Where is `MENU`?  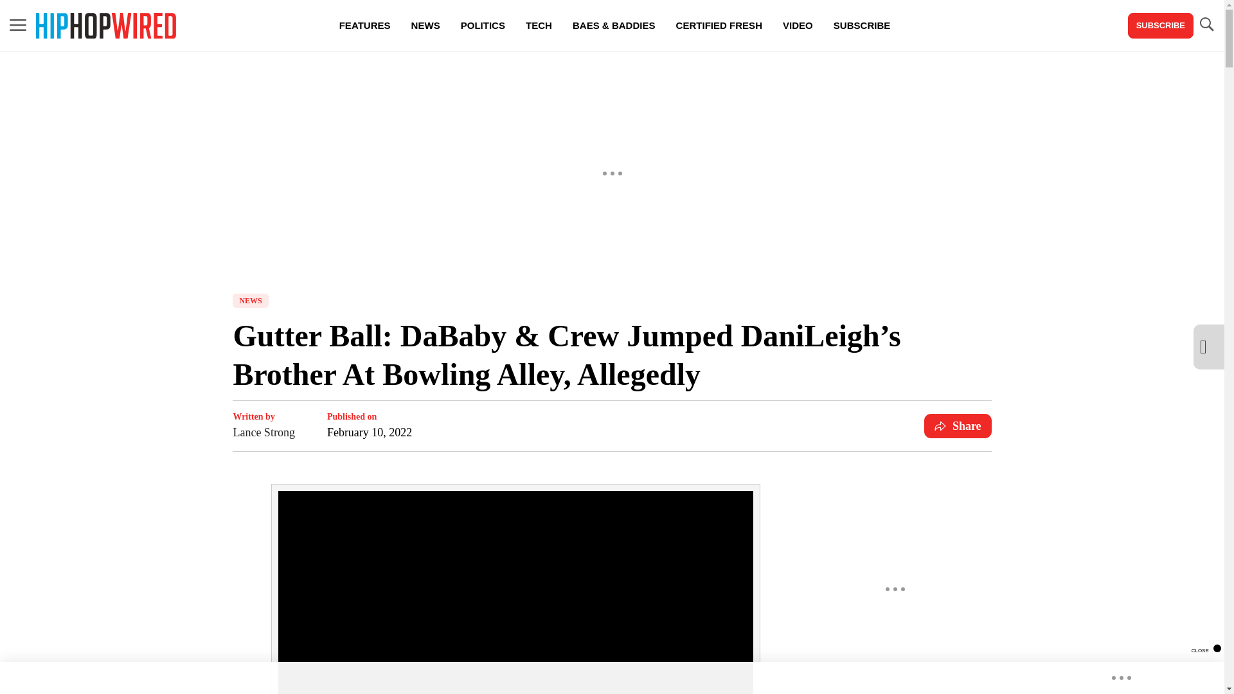
MENU is located at coordinates (18, 24).